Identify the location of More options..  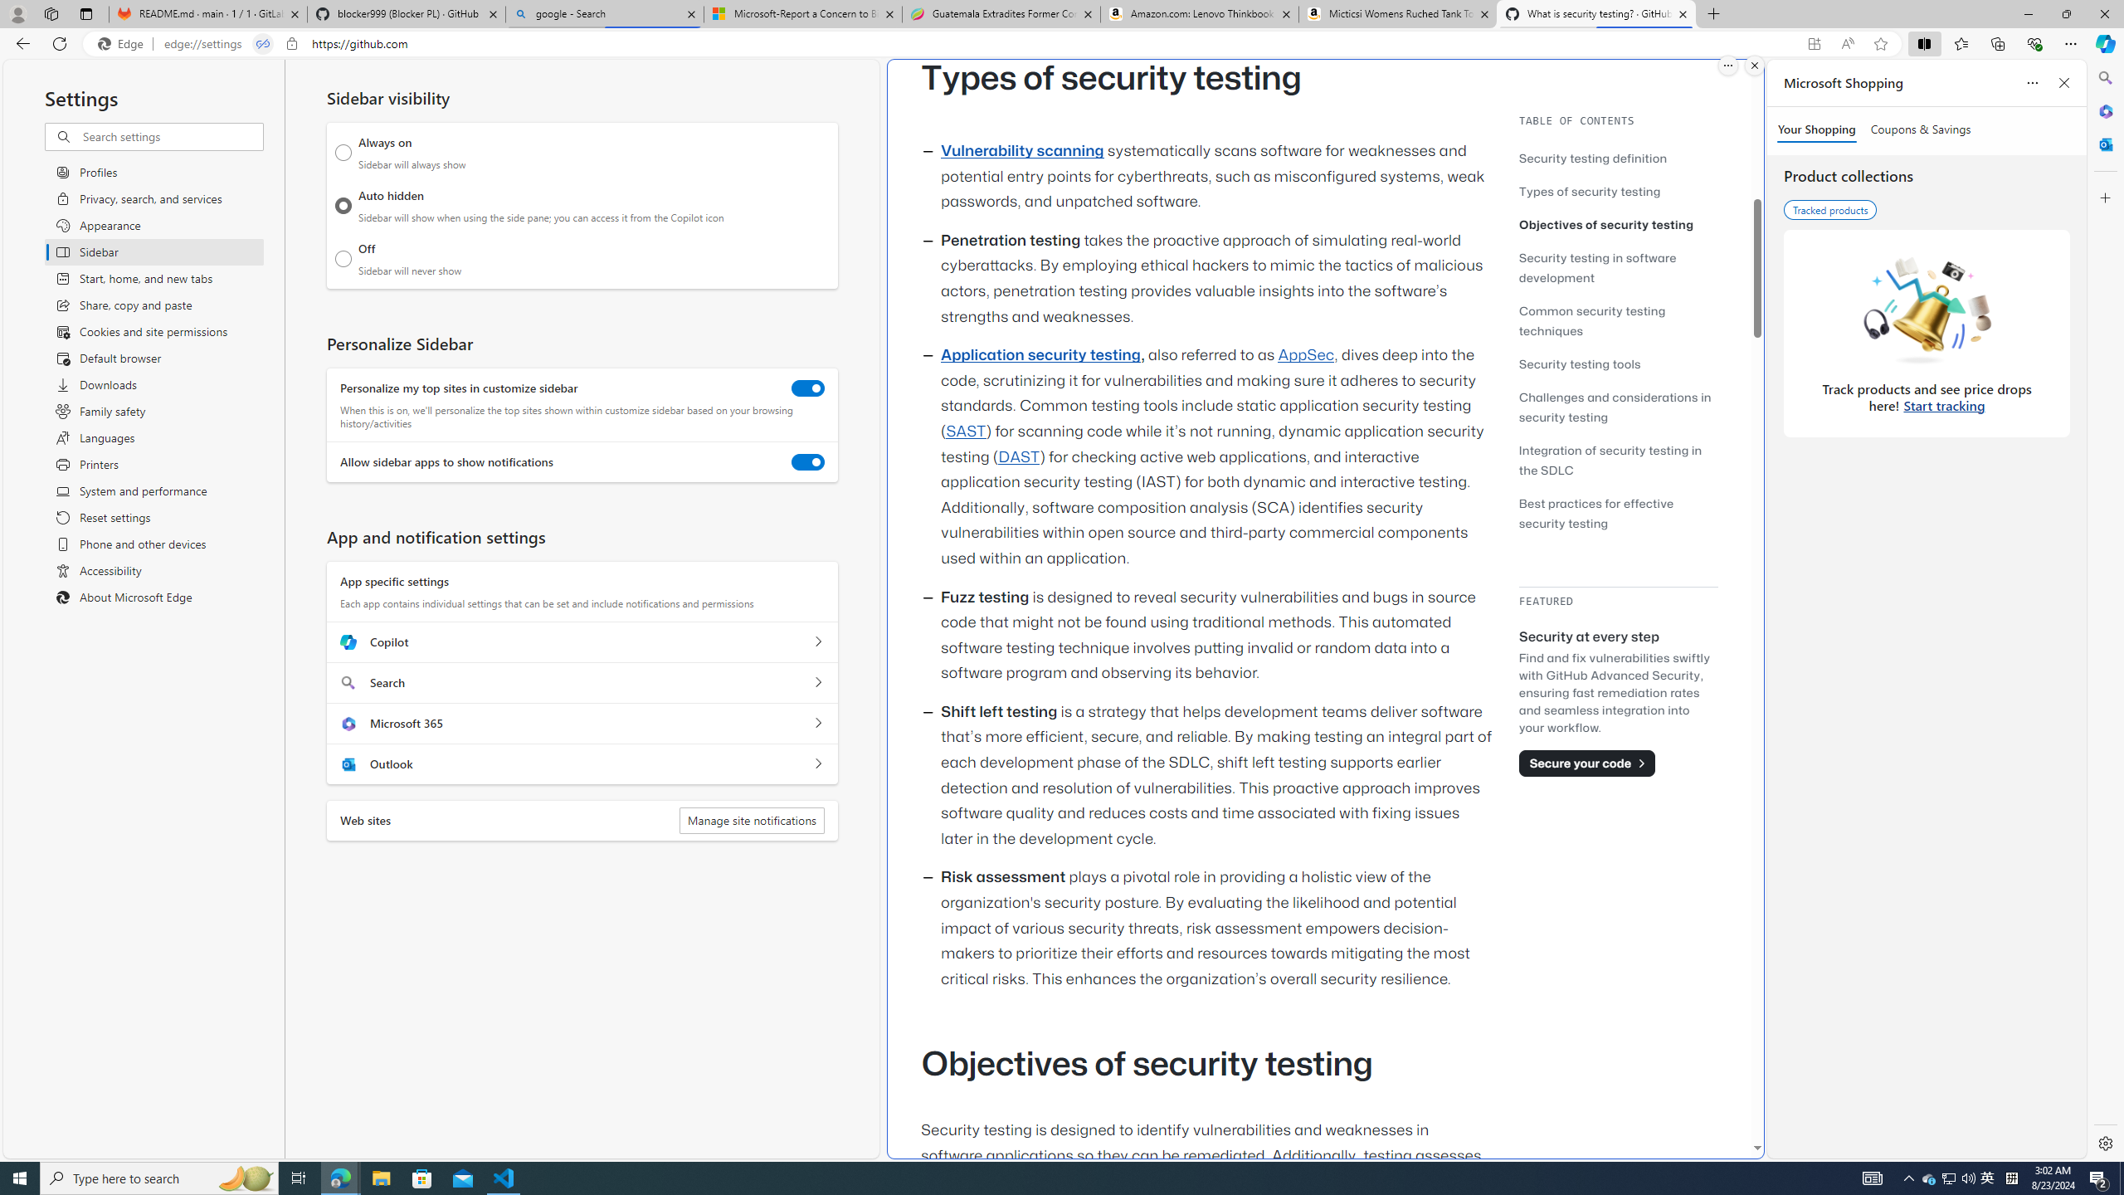
(1727, 66).